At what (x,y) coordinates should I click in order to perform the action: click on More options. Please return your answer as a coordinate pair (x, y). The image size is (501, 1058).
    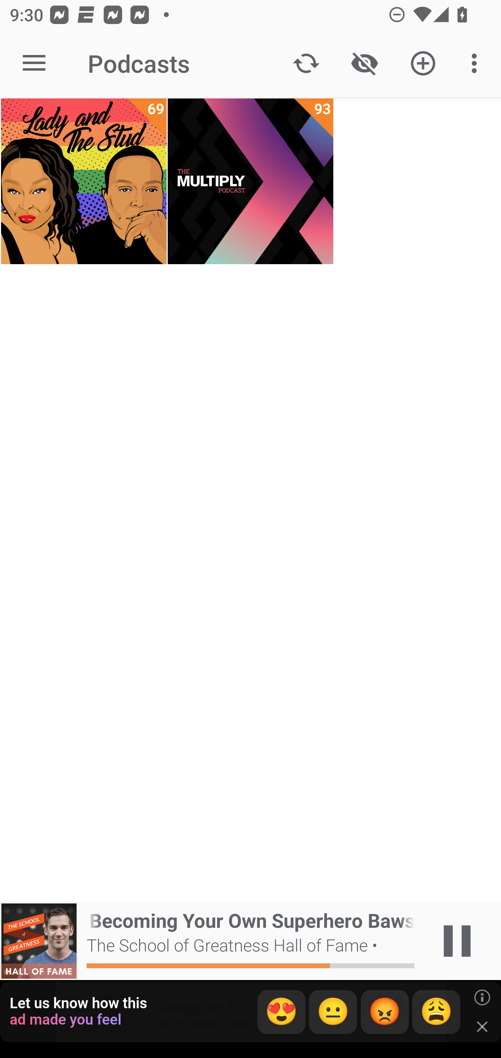
    Looking at the image, I should click on (477, 63).